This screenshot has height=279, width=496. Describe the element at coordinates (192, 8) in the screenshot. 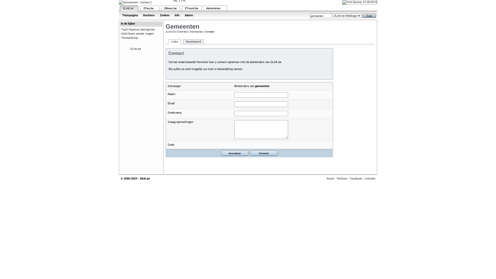

I see `2Travel.be` at that location.